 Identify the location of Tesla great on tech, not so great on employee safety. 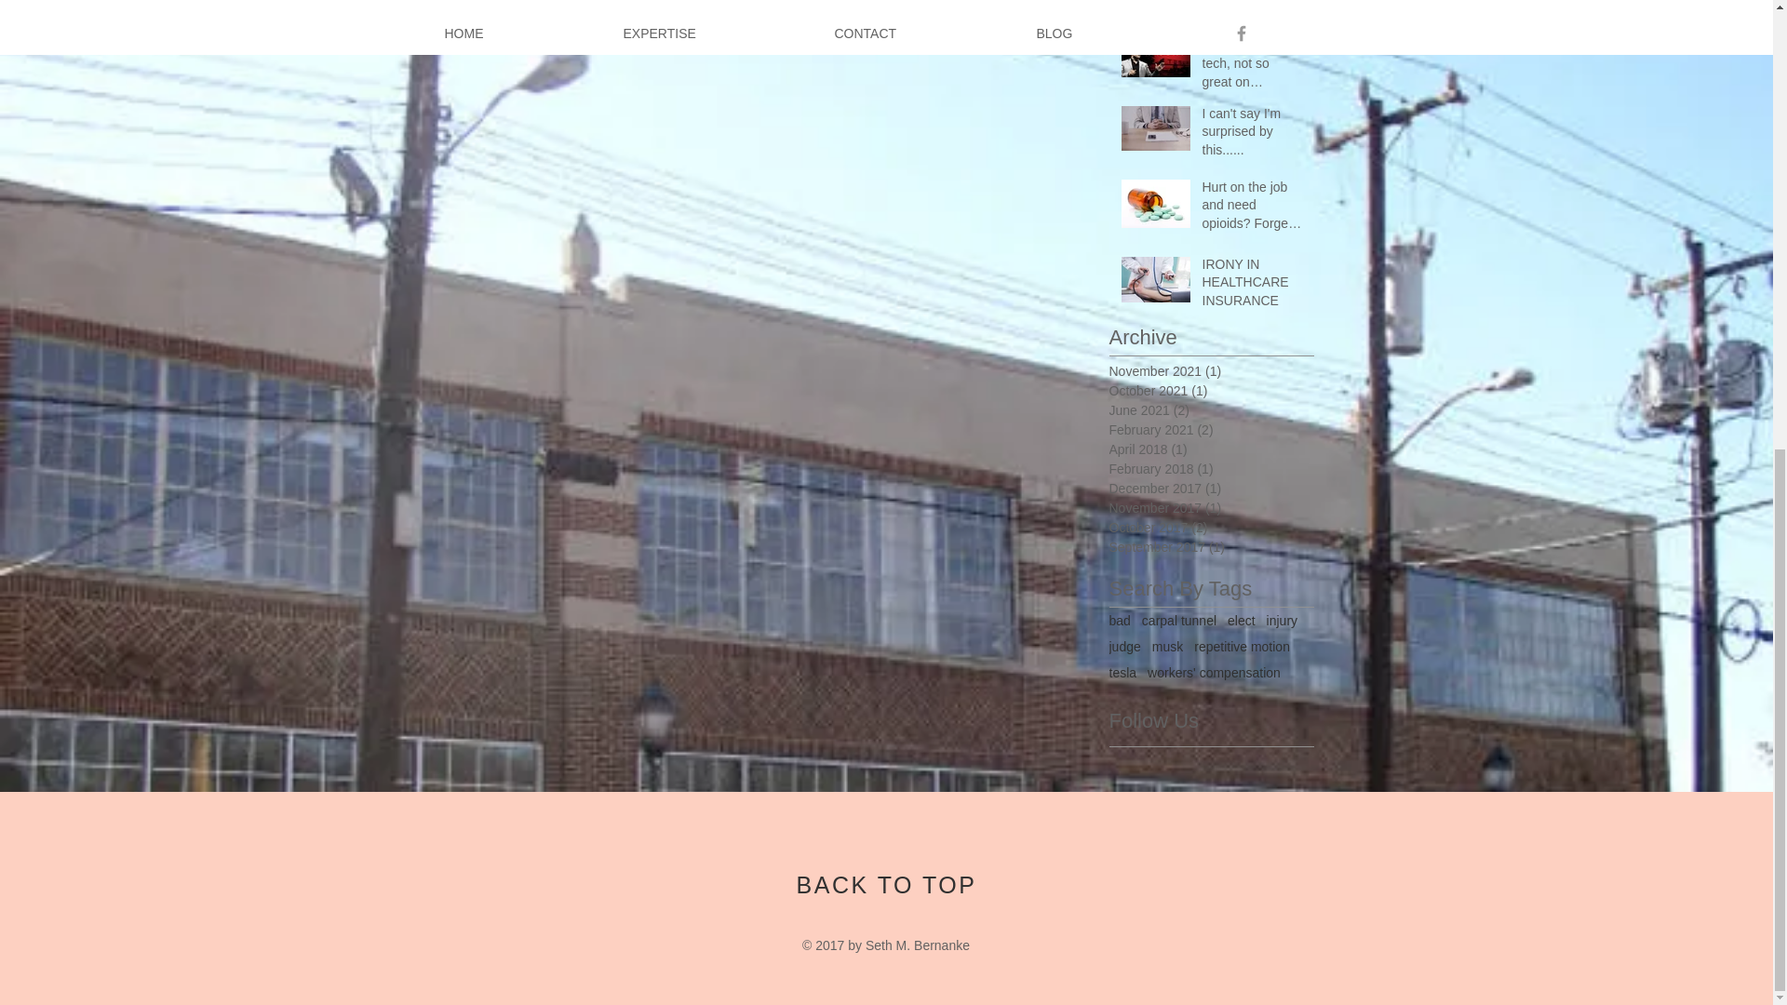
(1253, 67).